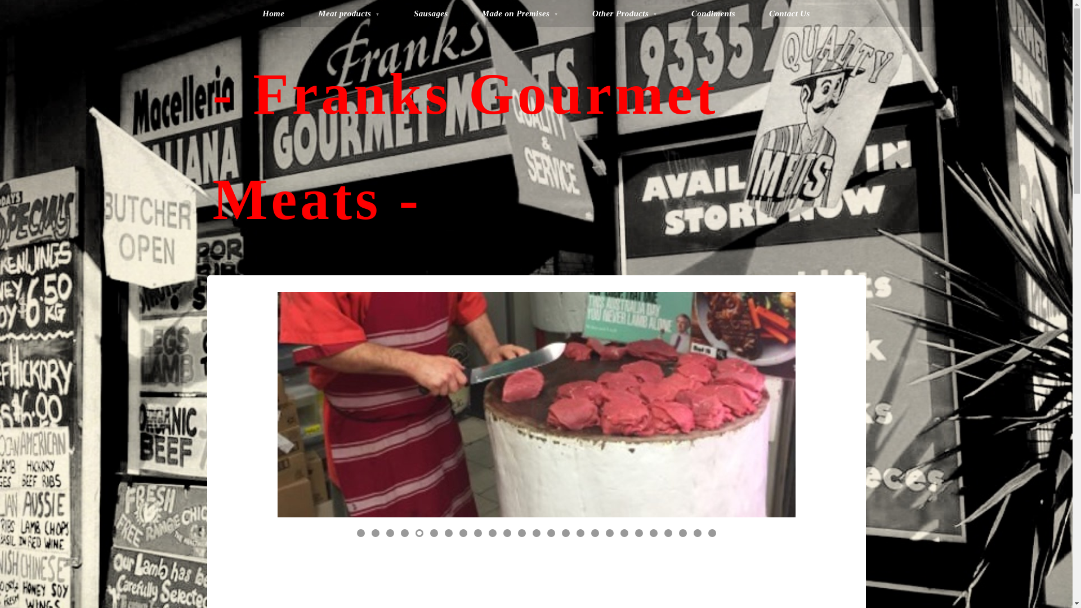  What do you see at coordinates (551, 533) in the screenshot?
I see `14` at bounding box center [551, 533].